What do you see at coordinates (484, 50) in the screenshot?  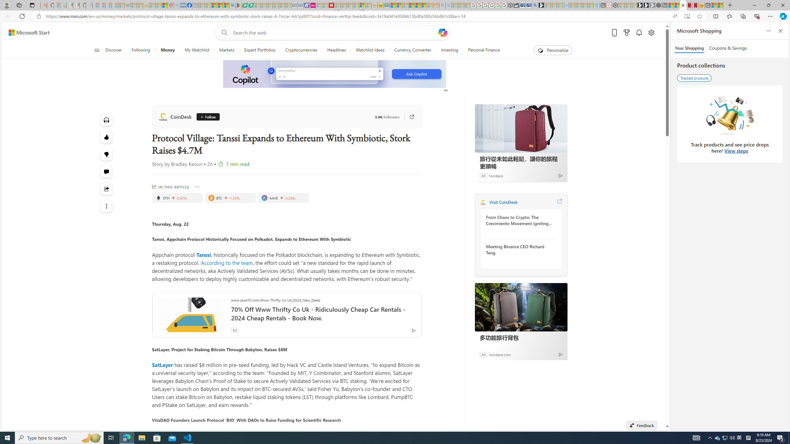 I see `Personal Finance` at bounding box center [484, 50].